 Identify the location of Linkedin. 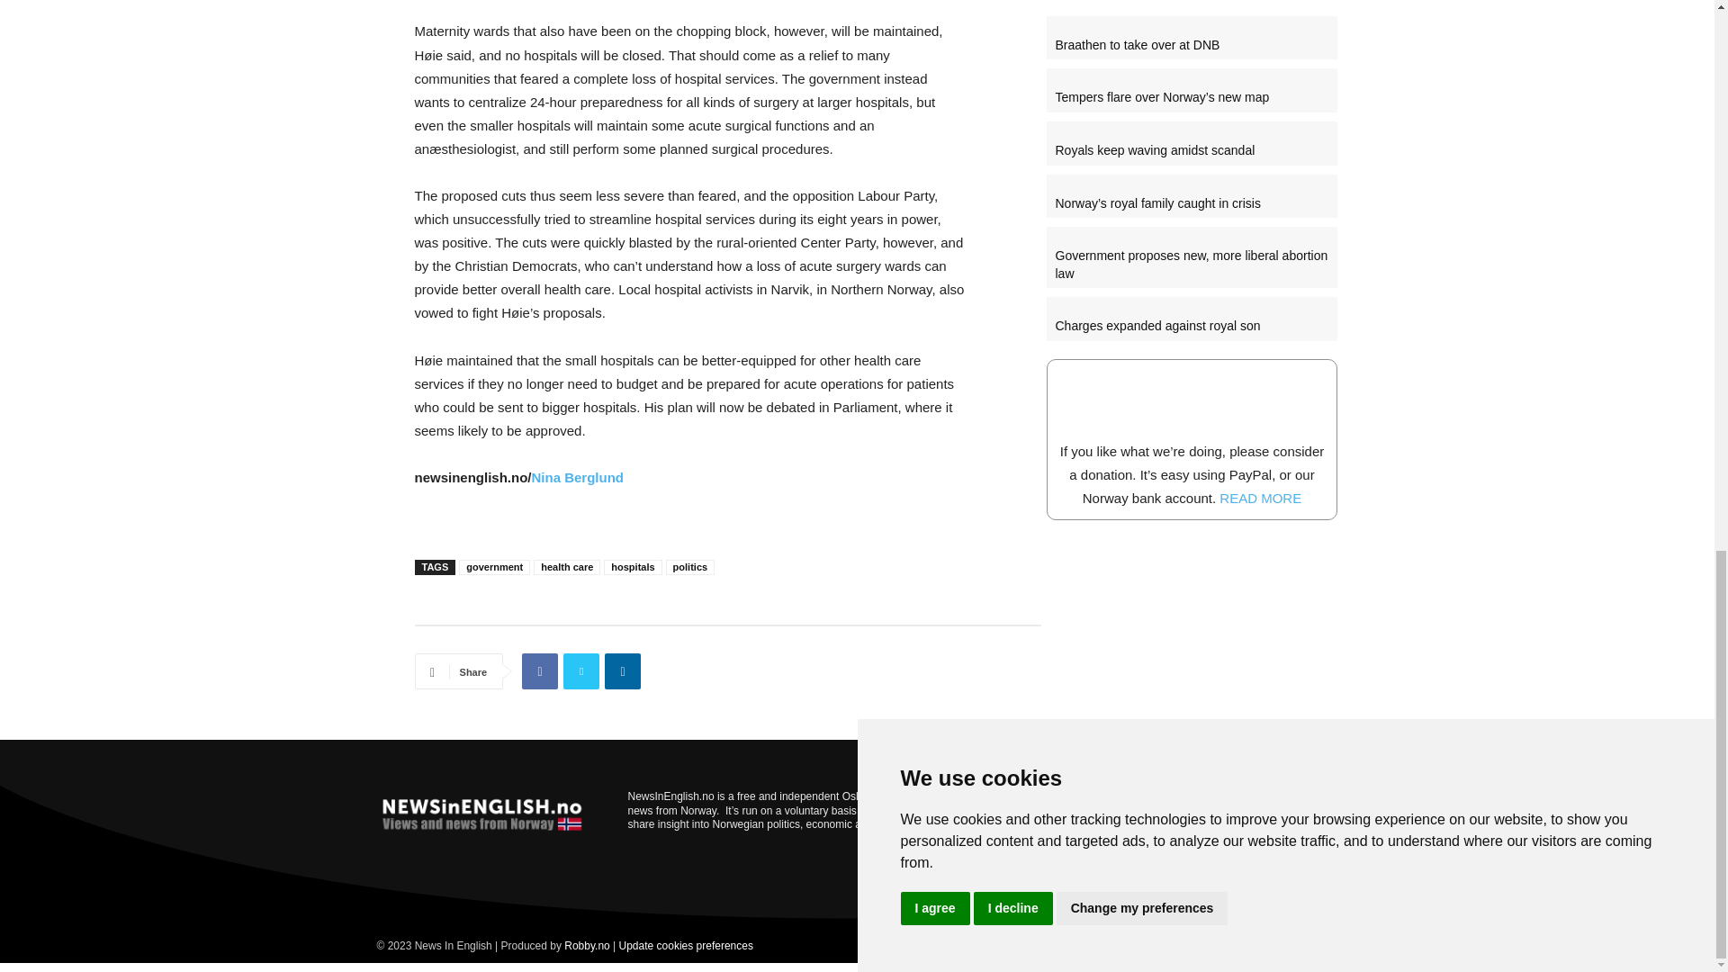
(623, 670).